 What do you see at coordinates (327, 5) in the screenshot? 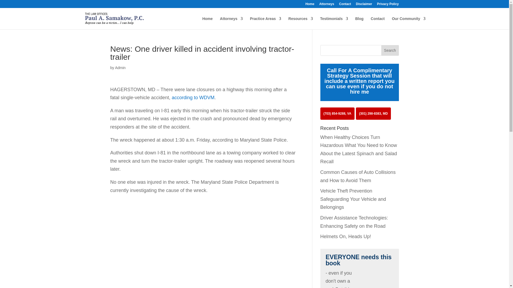
I see `Attorneys` at bounding box center [327, 5].